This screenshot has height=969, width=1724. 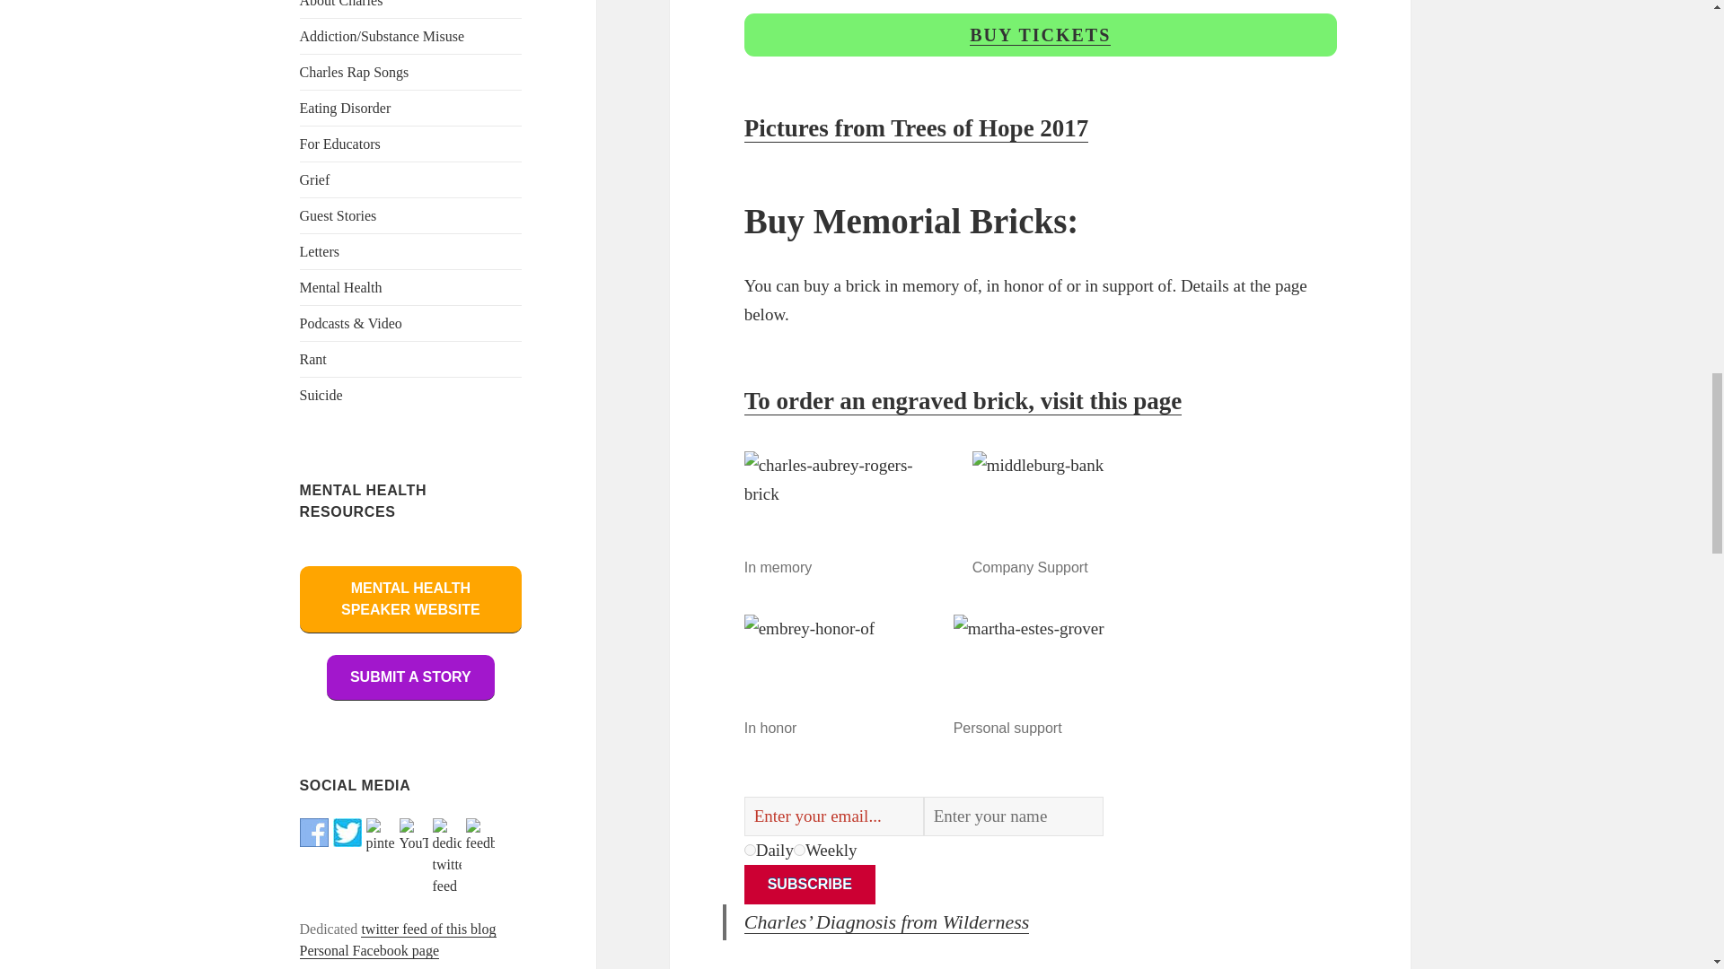 What do you see at coordinates (751, 849) in the screenshot?
I see `1` at bounding box center [751, 849].